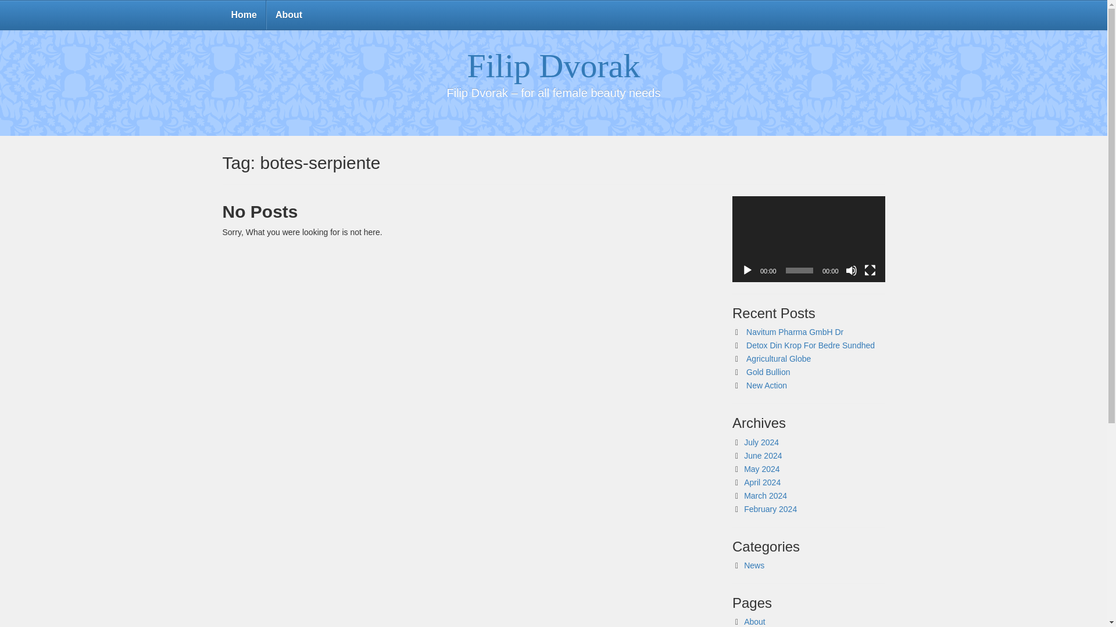 Image resolution: width=1116 pixels, height=627 pixels. Describe the element at coordinates (768, 372) in the screenshot. I see `Gold Bullion` at that location.